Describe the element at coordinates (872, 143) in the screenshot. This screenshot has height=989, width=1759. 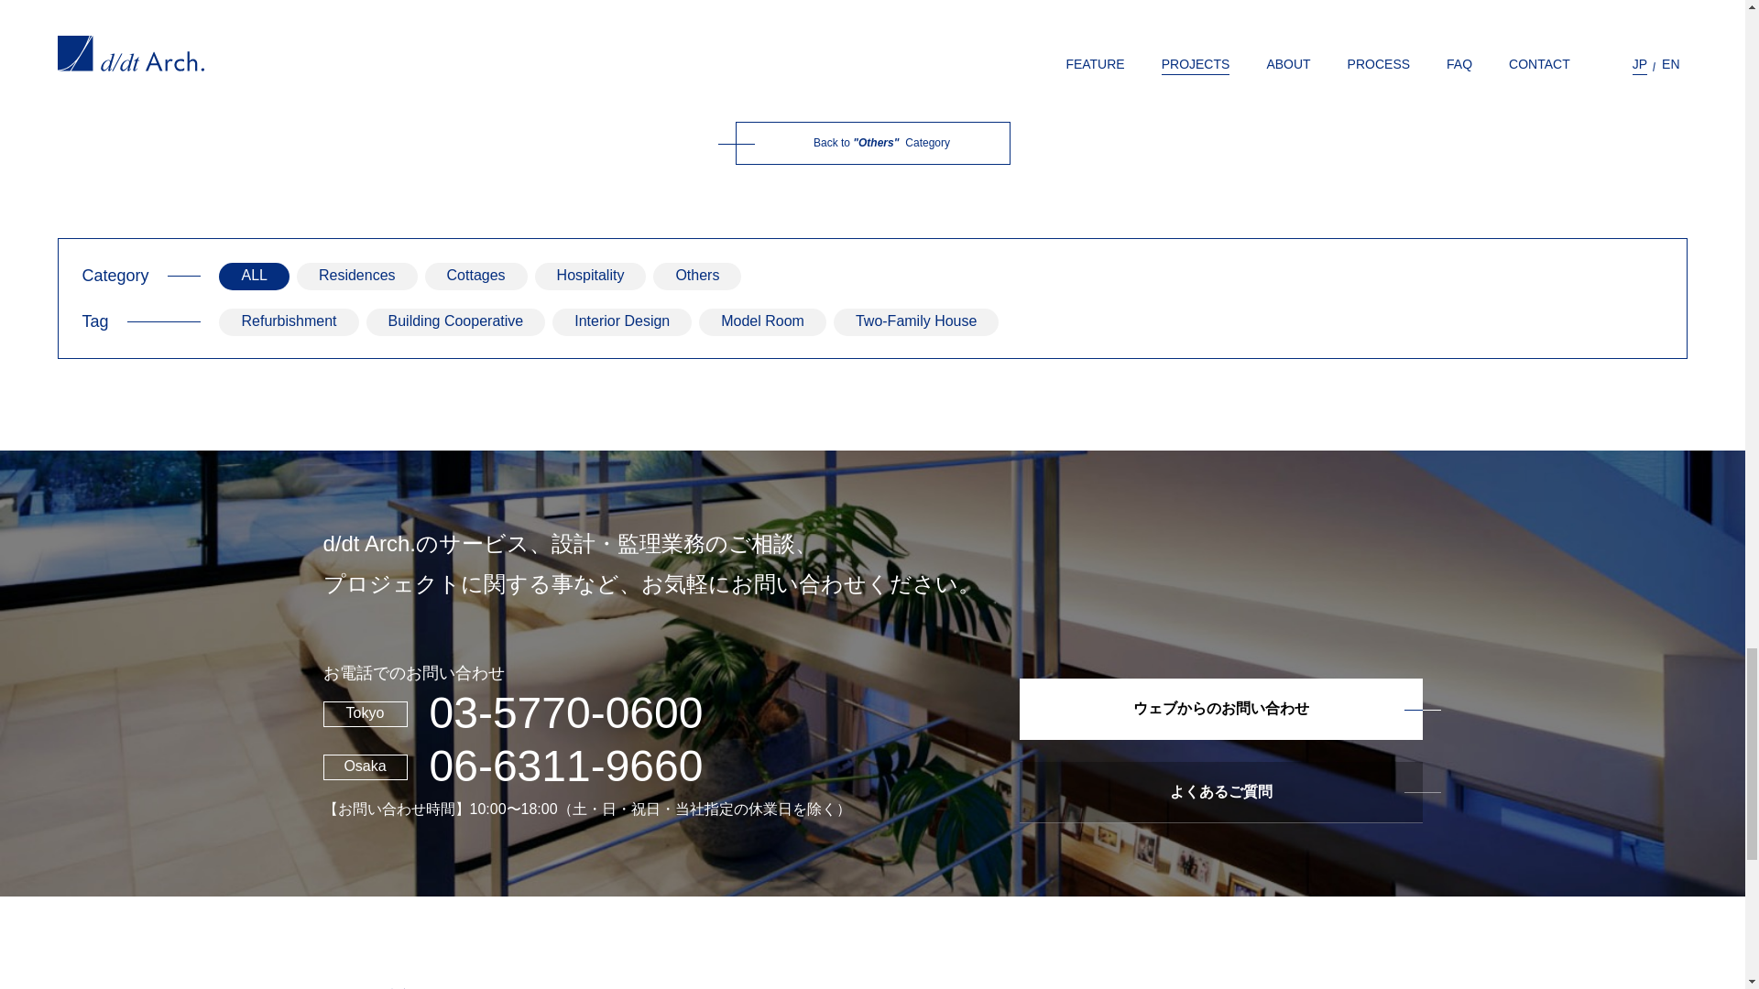
I see `Back to "Others" Category` at that location.